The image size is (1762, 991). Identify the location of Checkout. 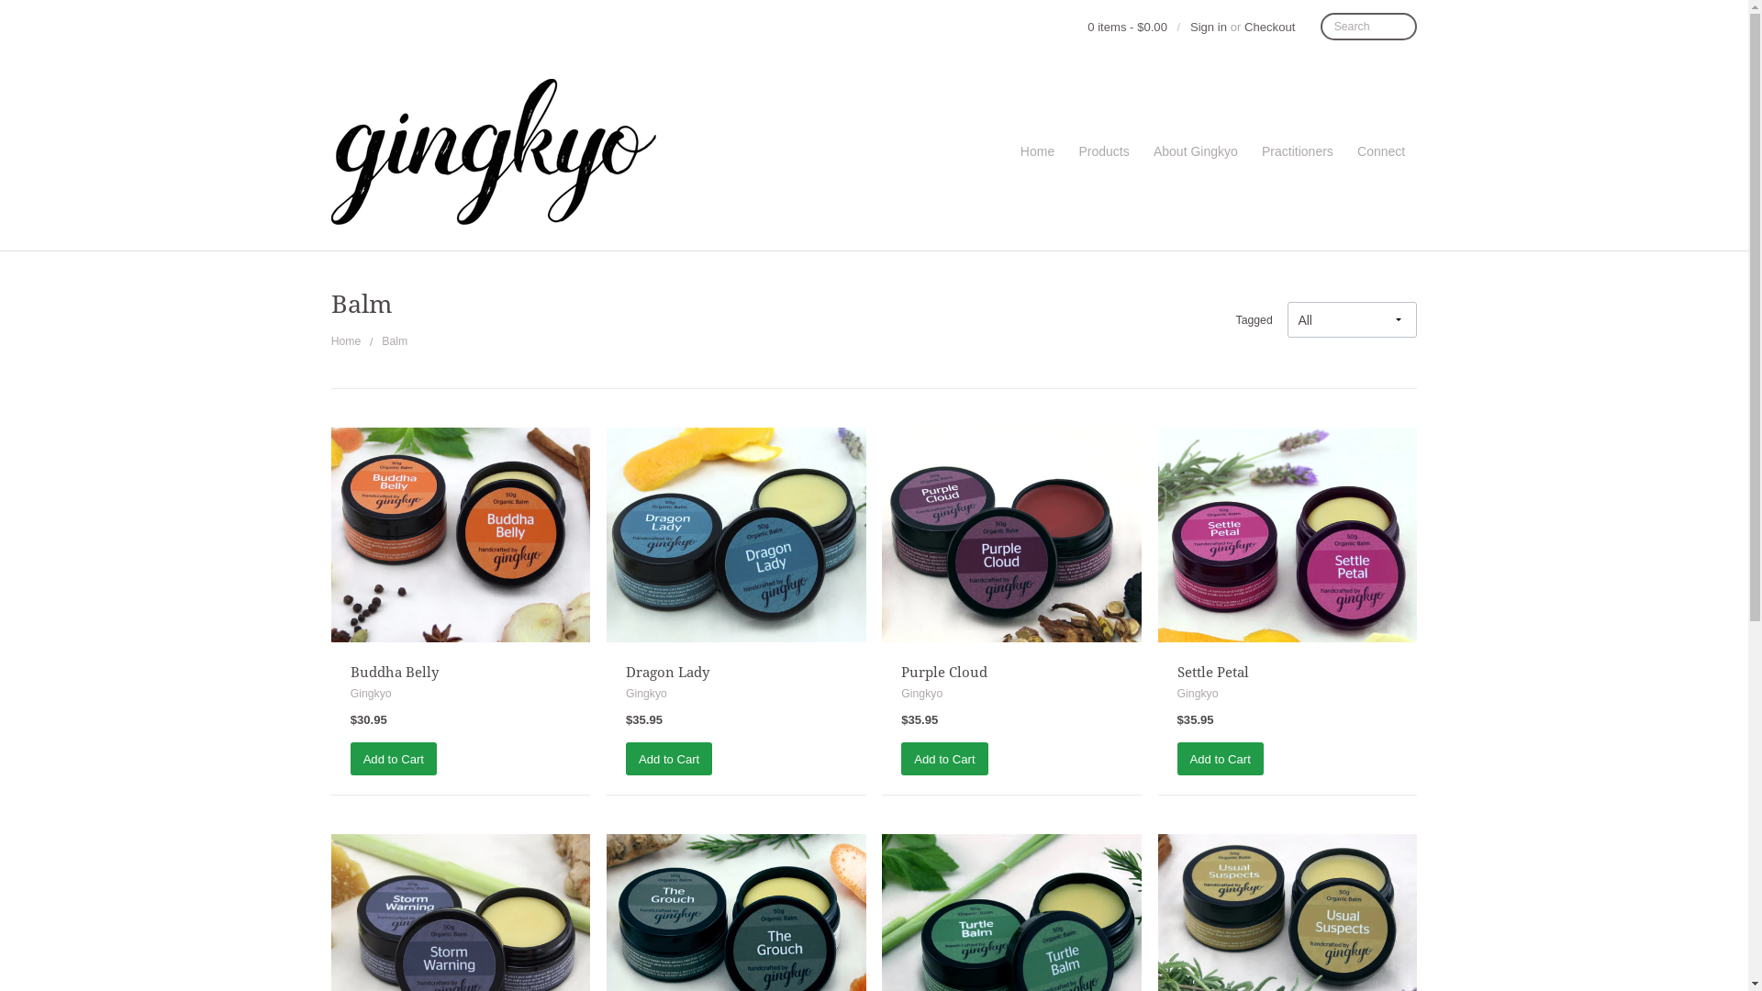
(1270, 28).